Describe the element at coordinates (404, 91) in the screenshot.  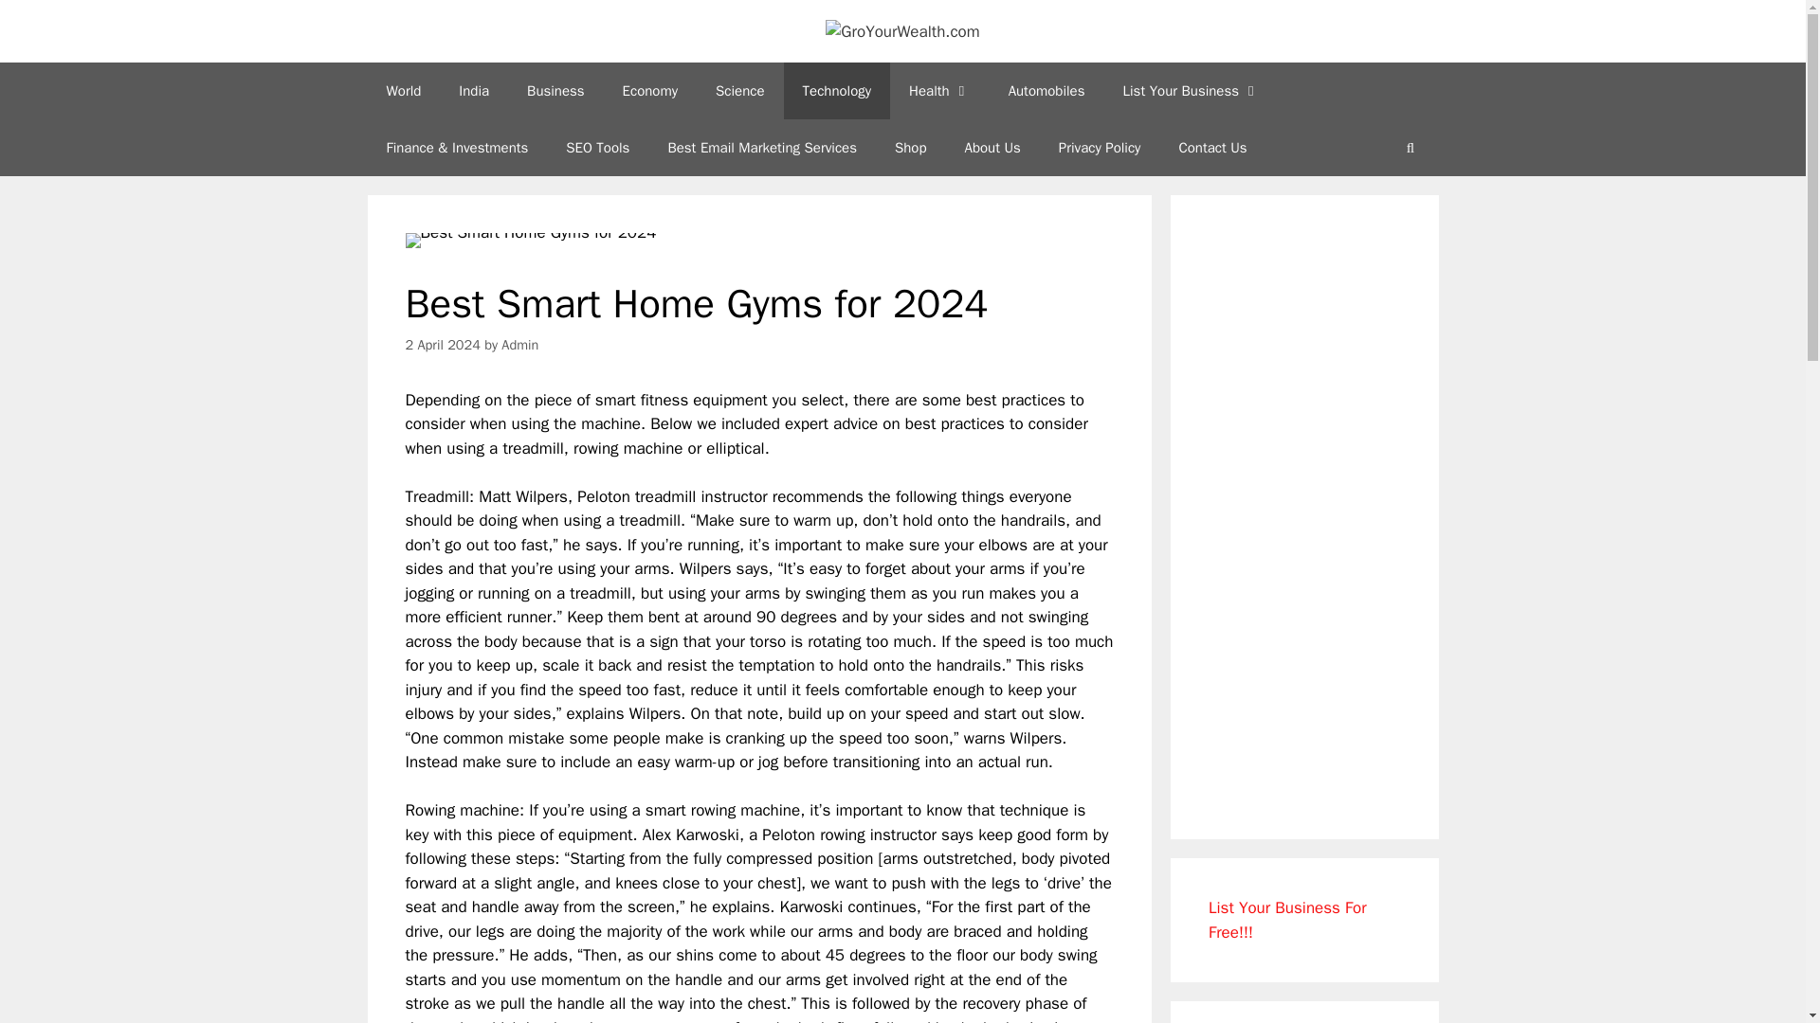
I see `World` at that location.